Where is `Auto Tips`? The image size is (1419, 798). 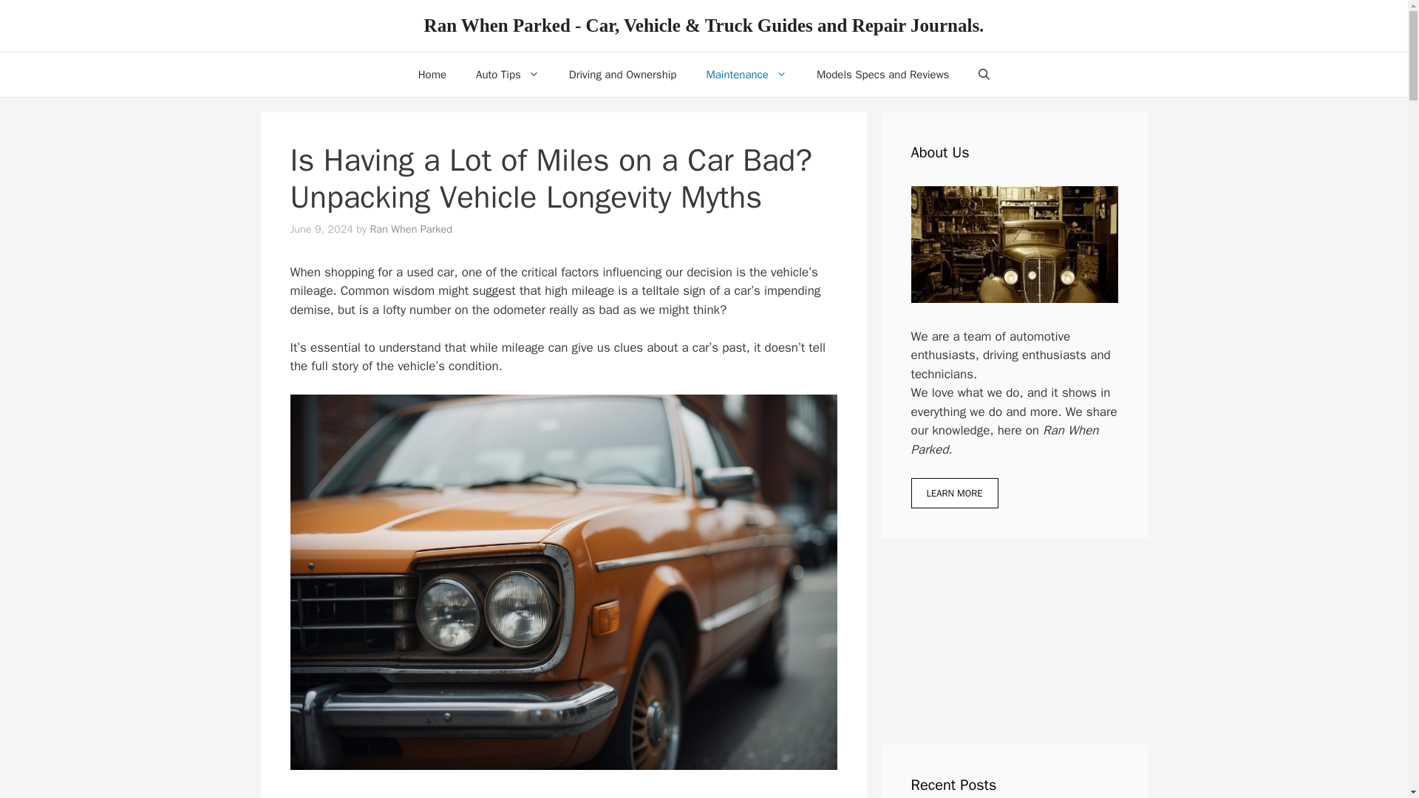 Auto Tips is located at coordinates (508, 74).